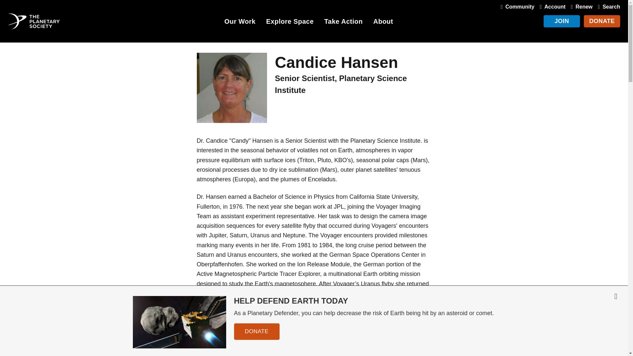  Describe the element at coordinates (580, 7) in the screenshot. I see `Renew` at that location.